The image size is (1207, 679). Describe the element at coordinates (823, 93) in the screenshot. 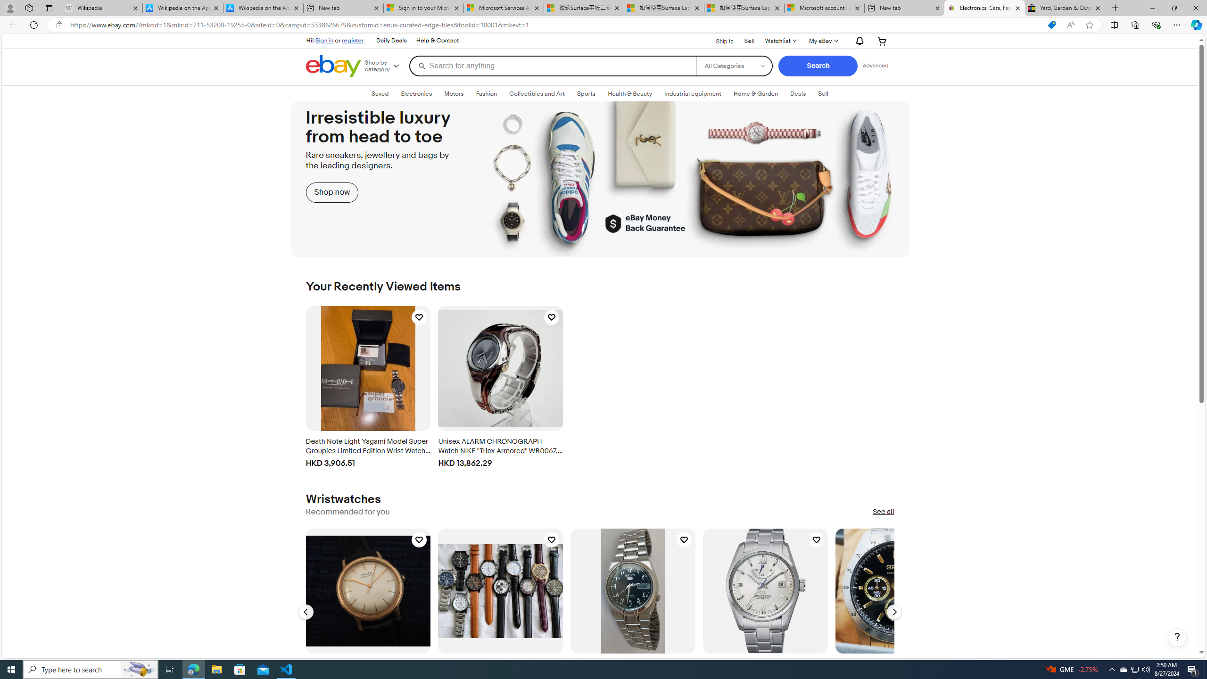

I see `SellExpand: Sell` at that location.